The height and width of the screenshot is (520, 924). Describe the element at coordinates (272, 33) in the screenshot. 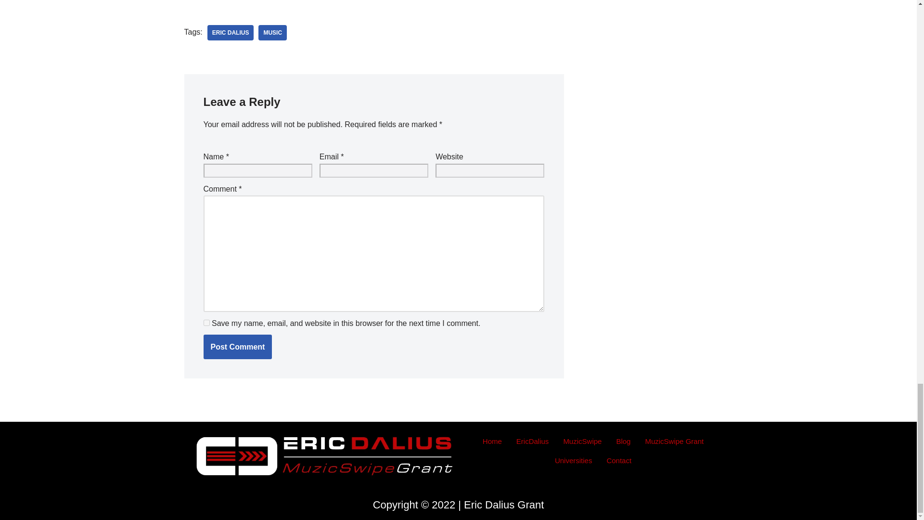

I see `Music` at that location.